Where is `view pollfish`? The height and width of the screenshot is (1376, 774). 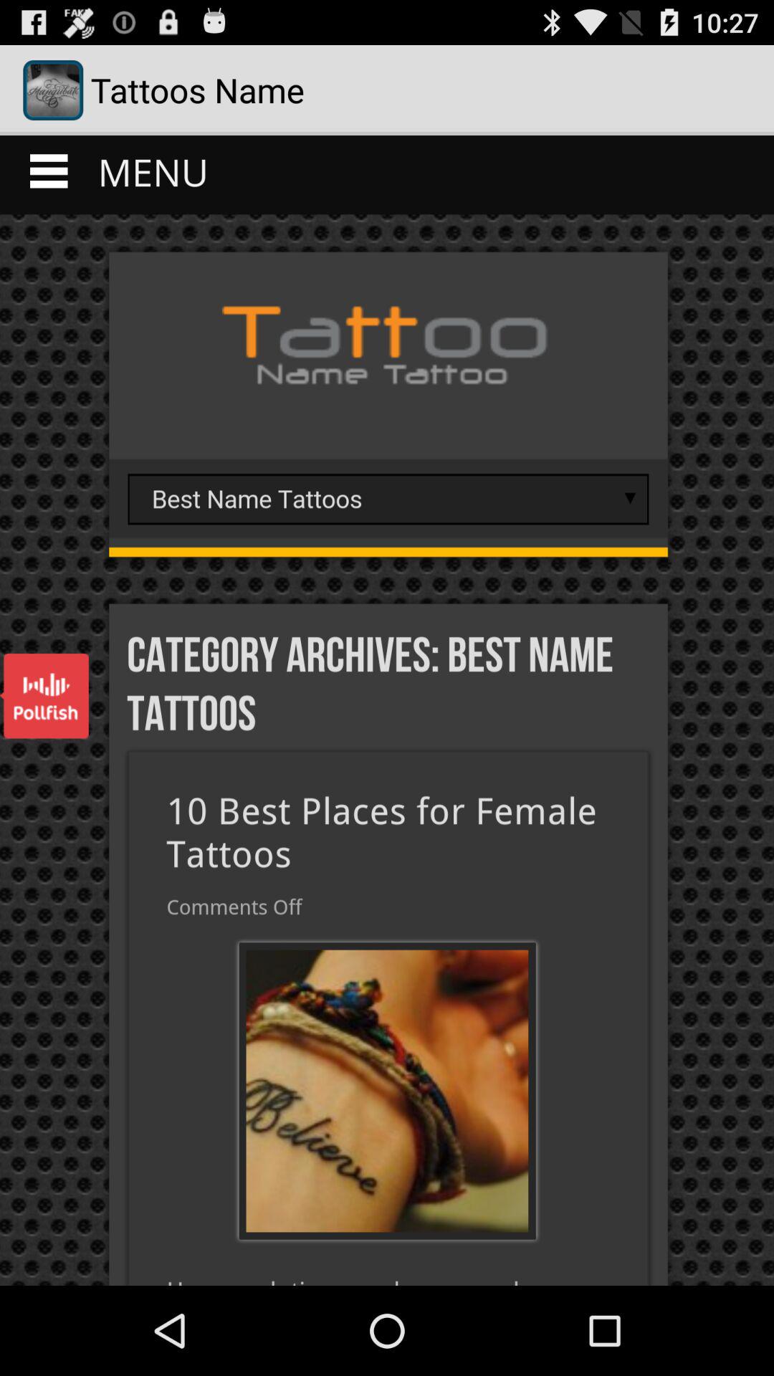 view pollfish is located at coordinates (44, 696).